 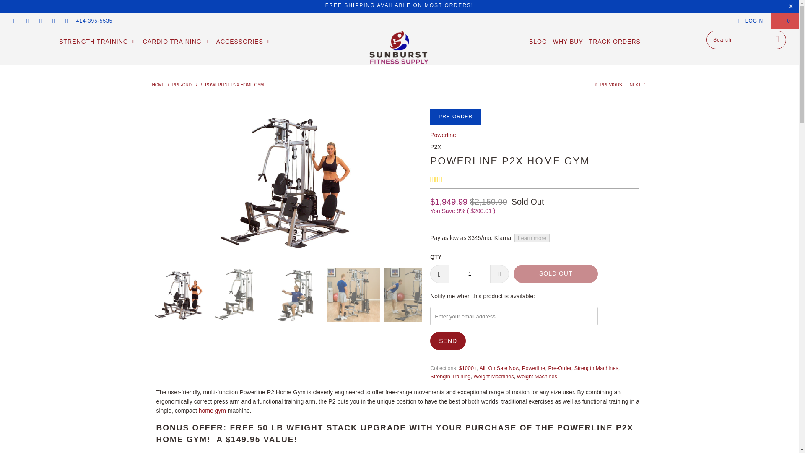 I want to click on Pre-Order, so click(x=184, y=85).